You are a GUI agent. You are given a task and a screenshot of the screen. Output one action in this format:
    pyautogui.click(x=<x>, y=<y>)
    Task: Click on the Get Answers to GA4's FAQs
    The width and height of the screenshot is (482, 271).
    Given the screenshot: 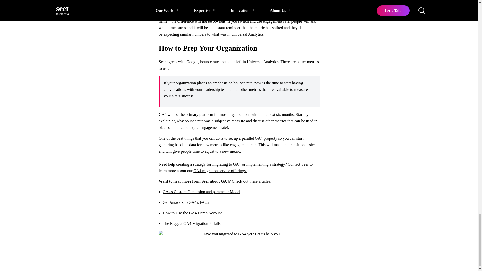 What is the action you would take?
    pyautogui.click(x=186, y=202)
    